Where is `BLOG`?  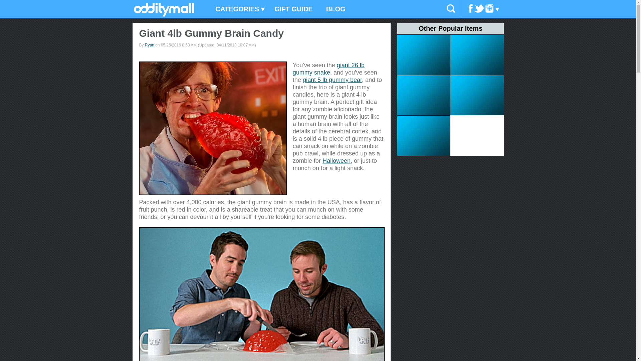 BLOG is located at coordinates (336, 9).